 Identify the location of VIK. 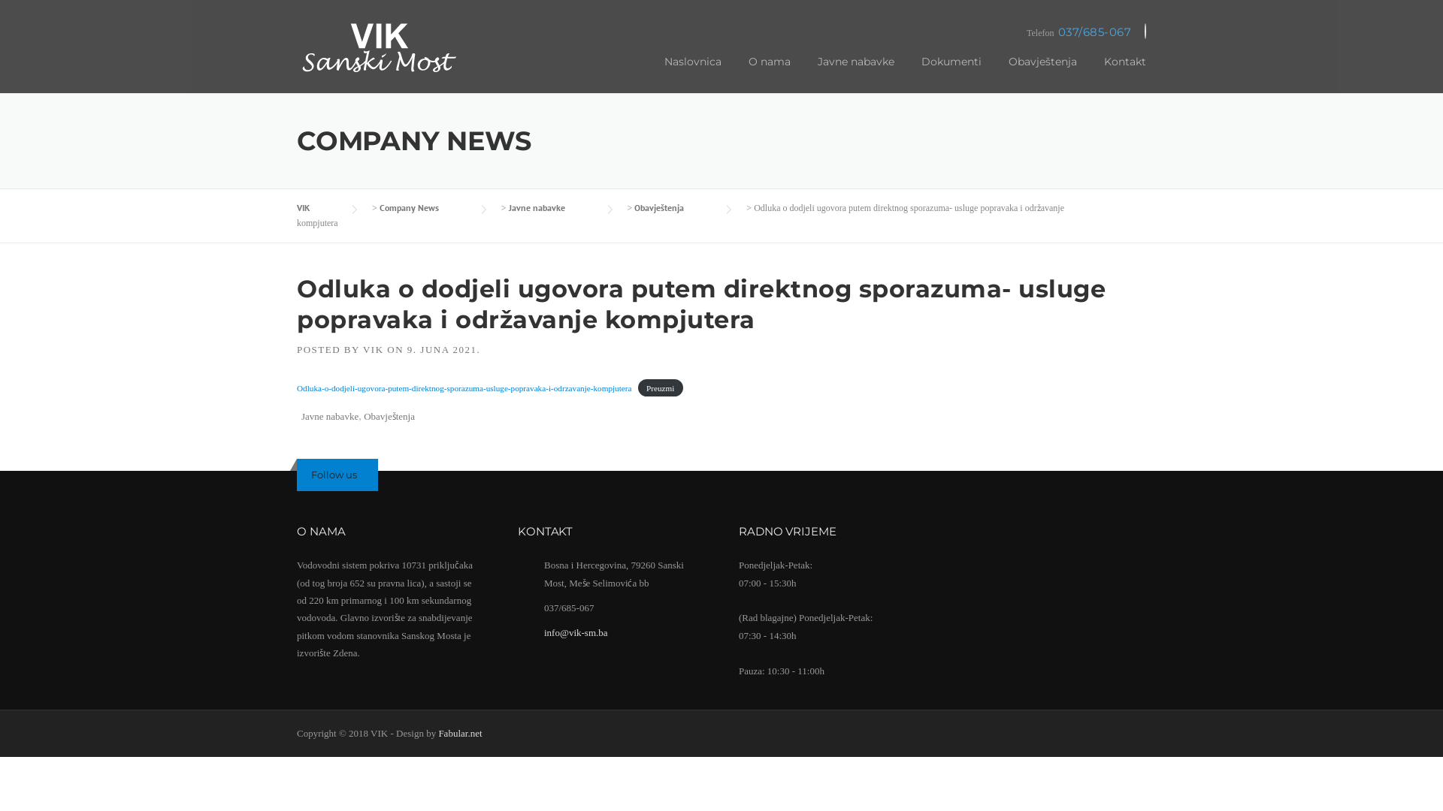
(380, 56).